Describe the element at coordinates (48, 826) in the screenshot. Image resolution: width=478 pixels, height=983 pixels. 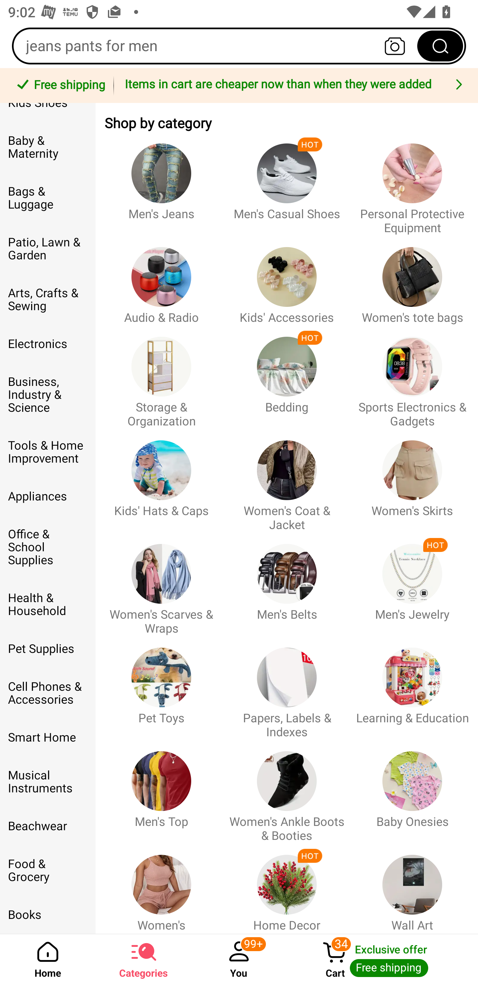
I see `Beachwear` at that location.